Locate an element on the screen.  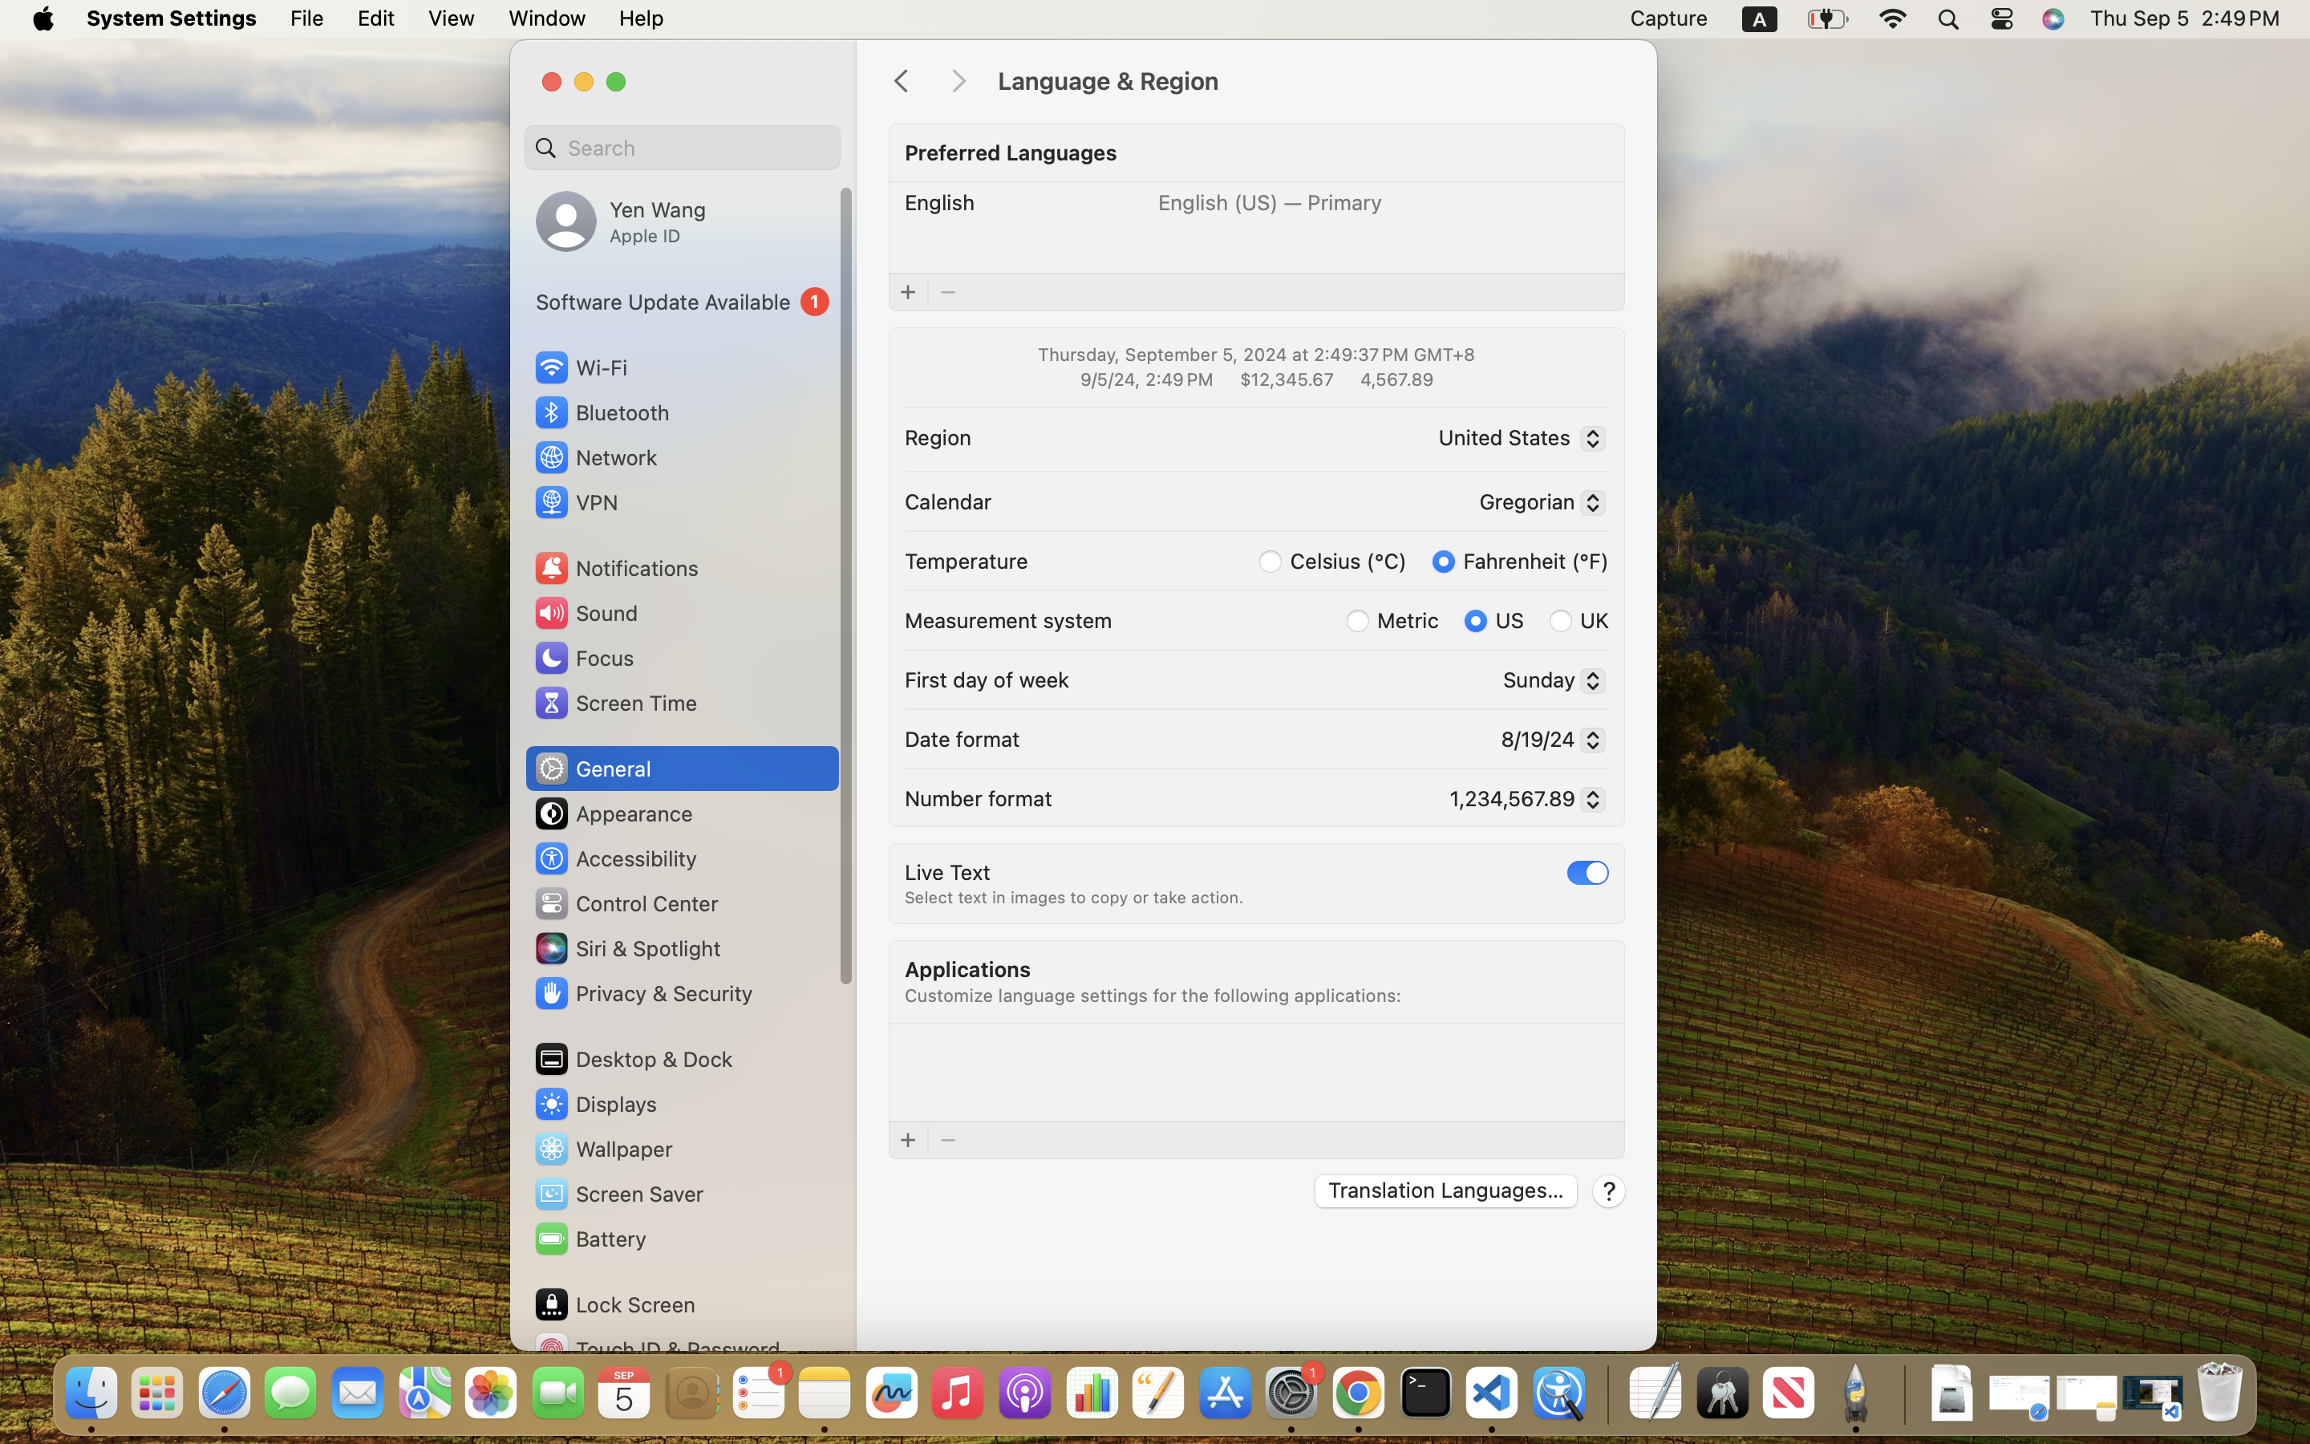
First day of week is located at coordinates (987, 679).